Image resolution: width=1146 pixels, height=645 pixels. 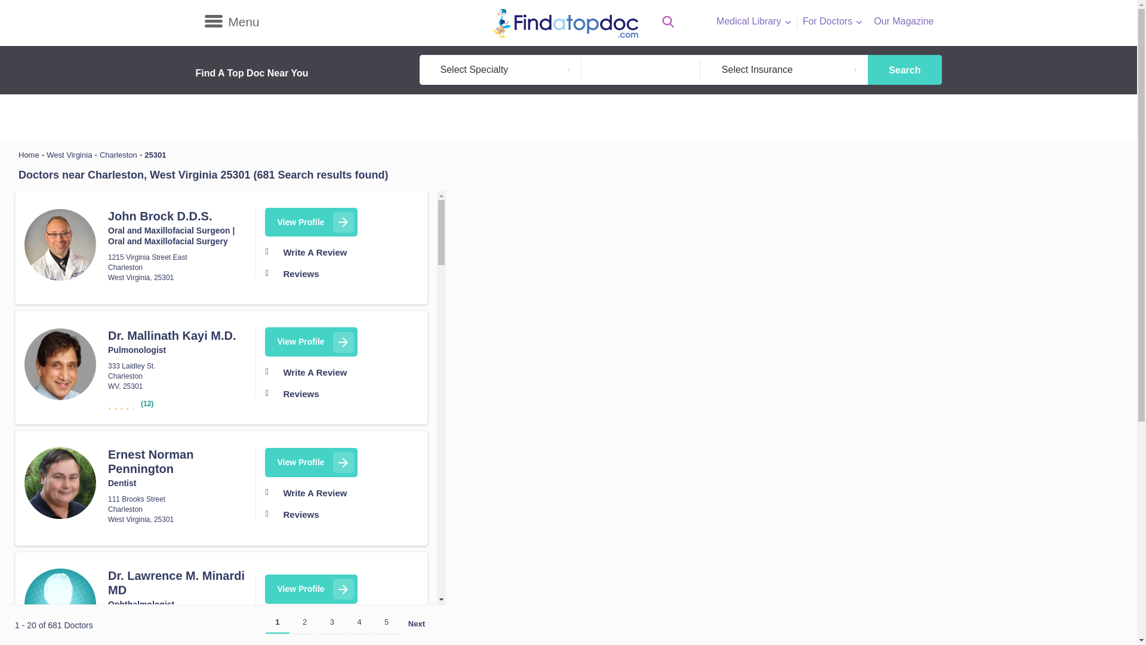 I want to click on Ernest Norman Pennington, so click(x=60, y=483).